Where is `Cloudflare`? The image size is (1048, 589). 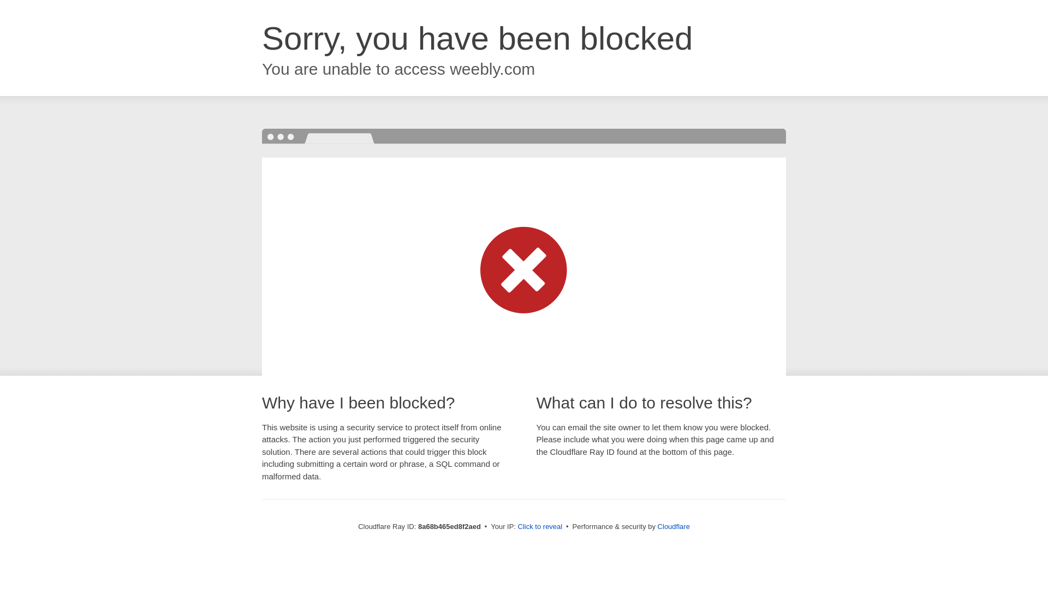
Cloudflare is located at coordinates (674, 526).